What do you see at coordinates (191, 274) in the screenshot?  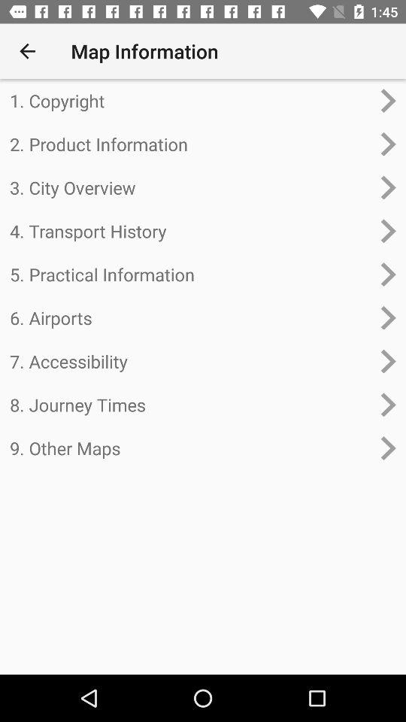 I see `turn off the 5. practical information` at bounding box center [191, 274].